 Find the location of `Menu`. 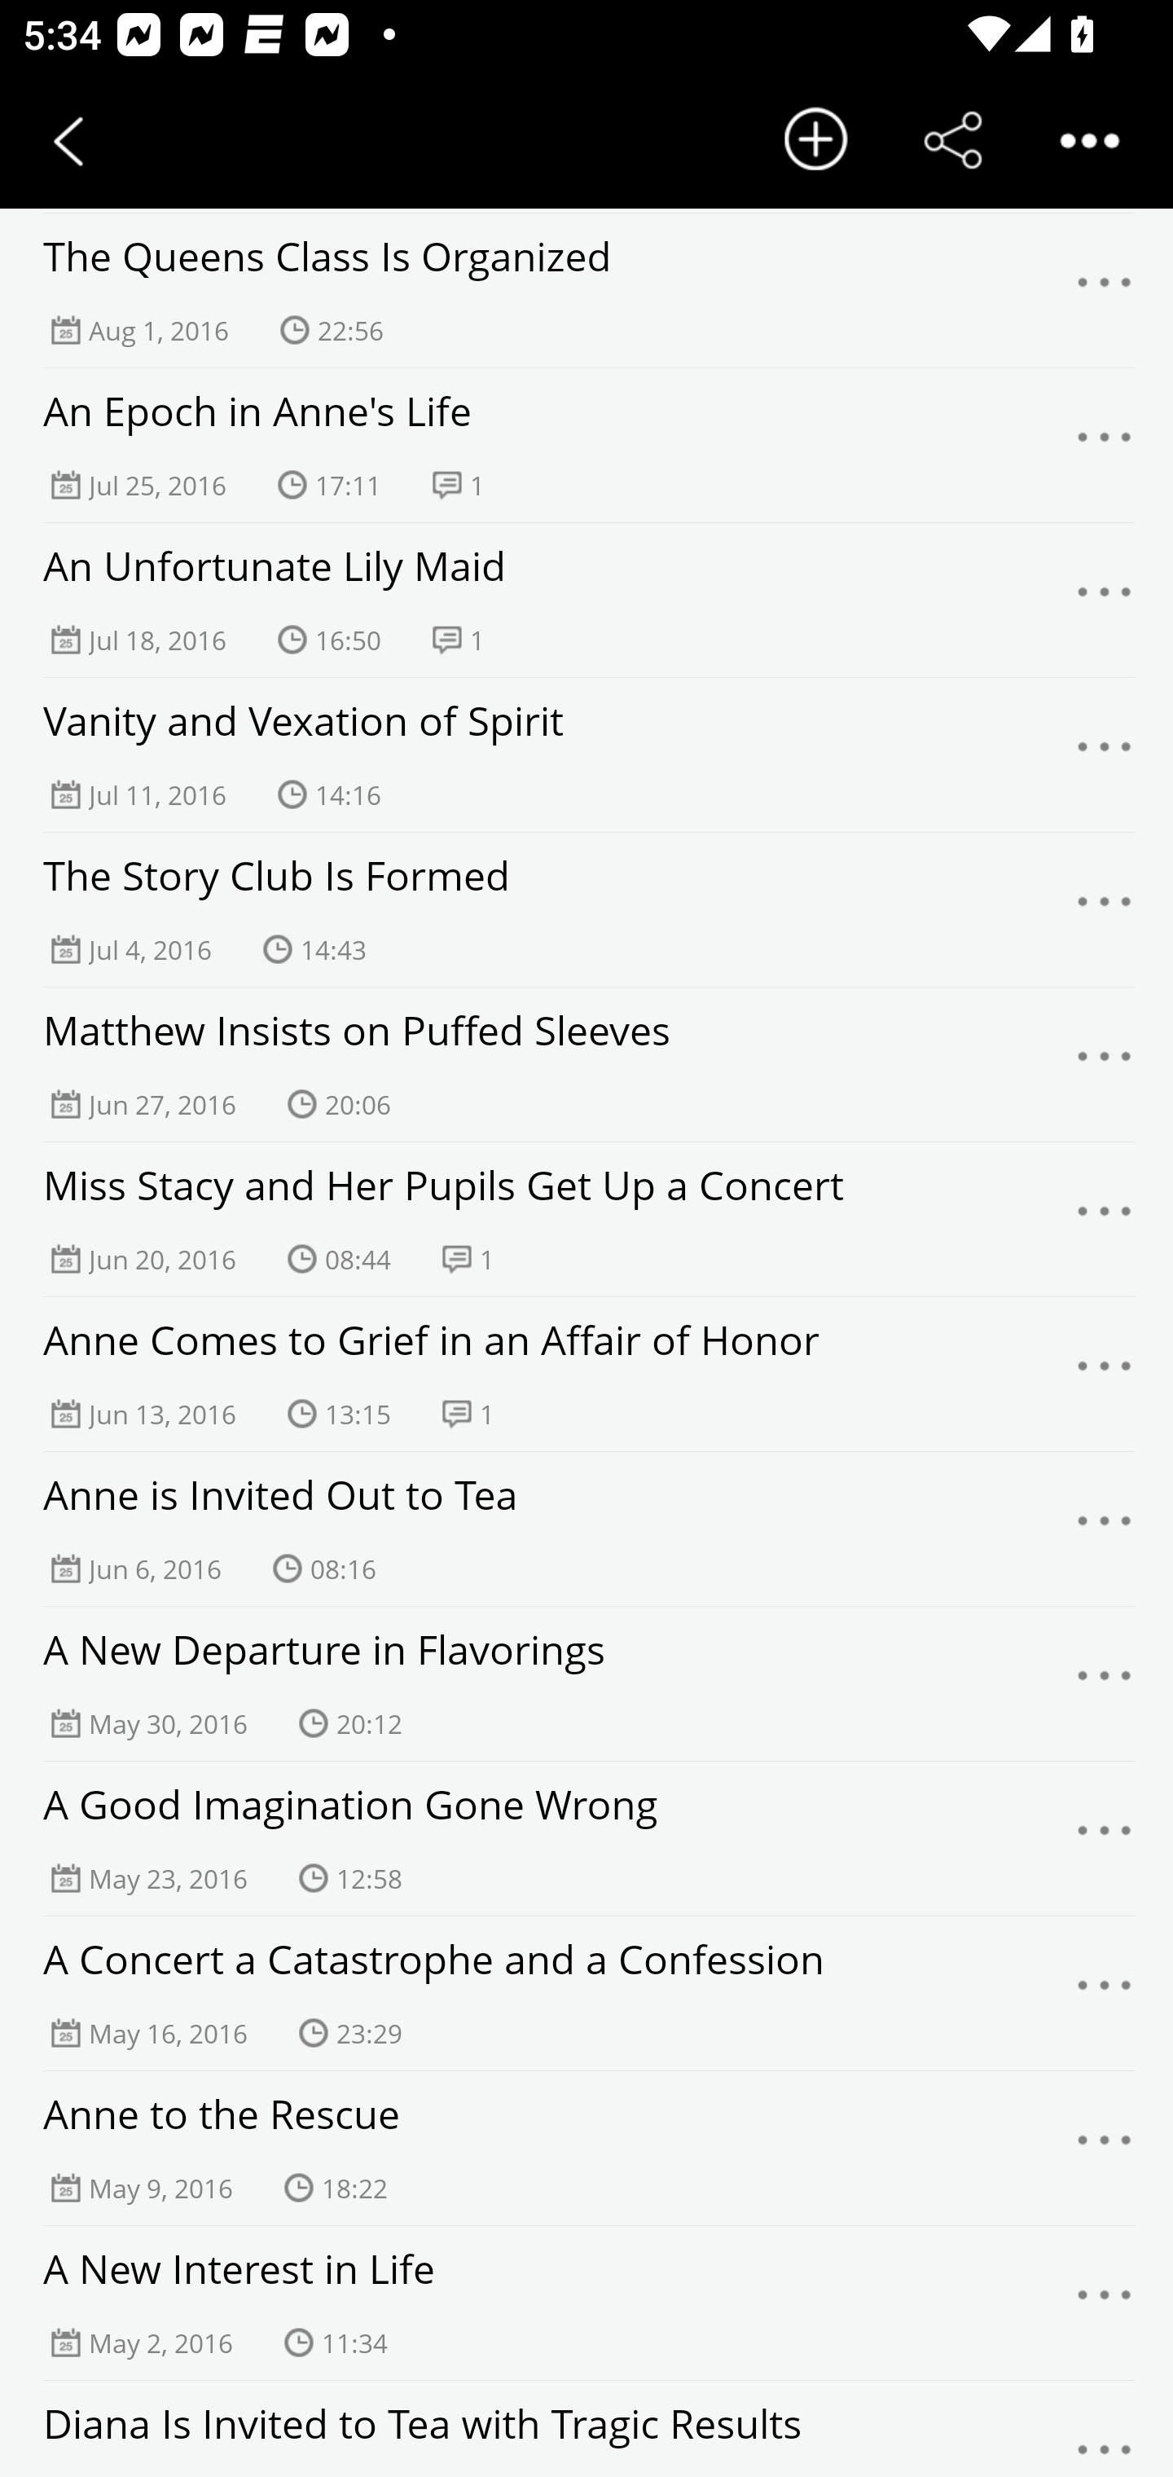

Menu is located at coordinates (1105, 2148).